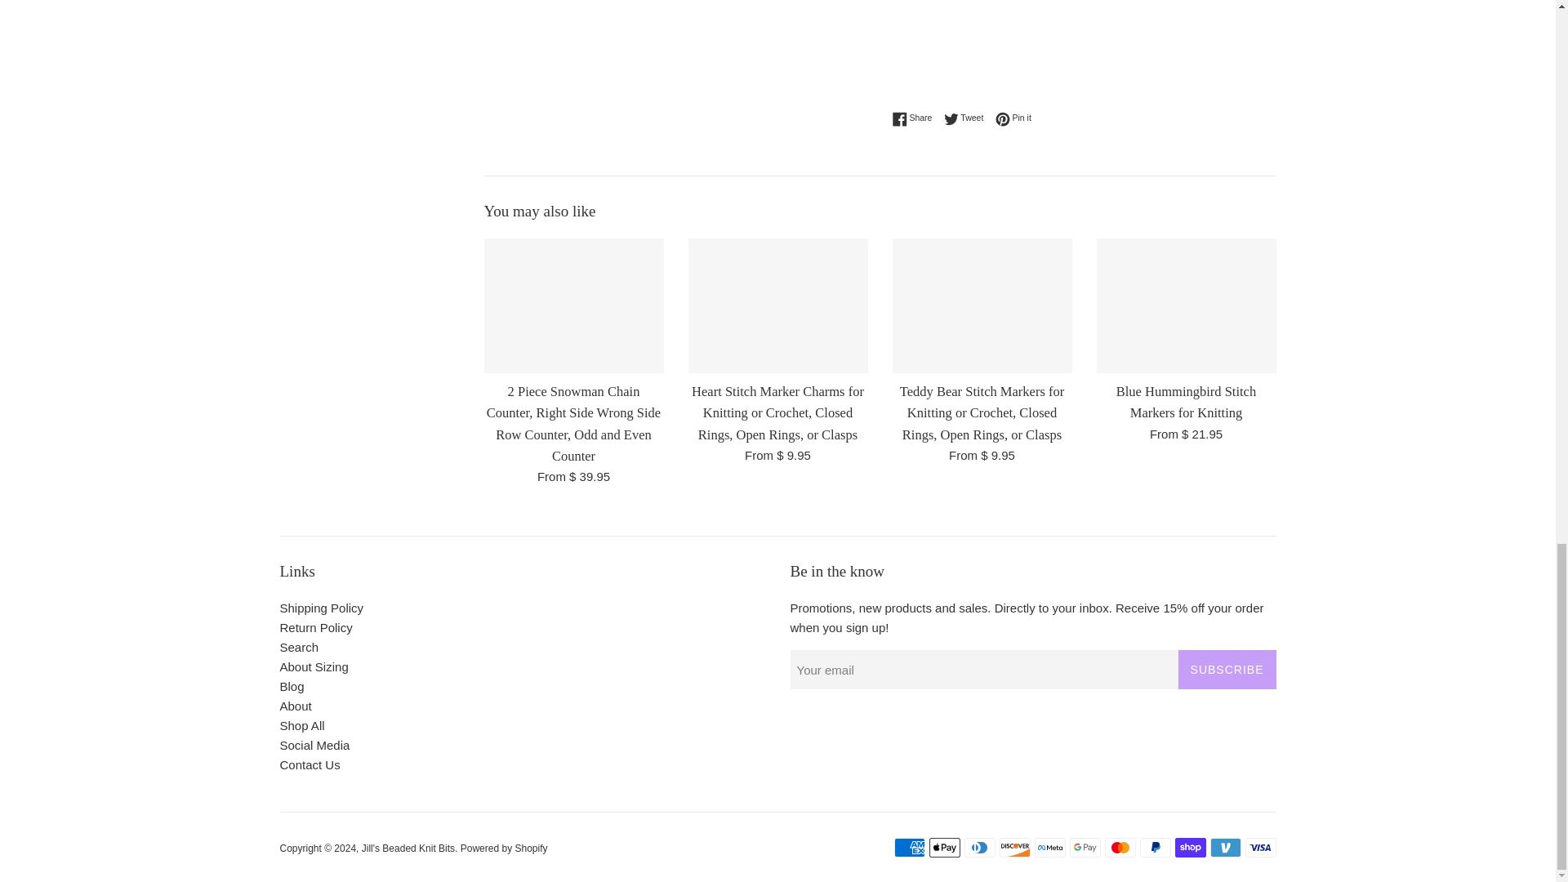 The width and height of the screenshot is (1568, 882). I want to click on Share on Facebook, so click(915, 118).